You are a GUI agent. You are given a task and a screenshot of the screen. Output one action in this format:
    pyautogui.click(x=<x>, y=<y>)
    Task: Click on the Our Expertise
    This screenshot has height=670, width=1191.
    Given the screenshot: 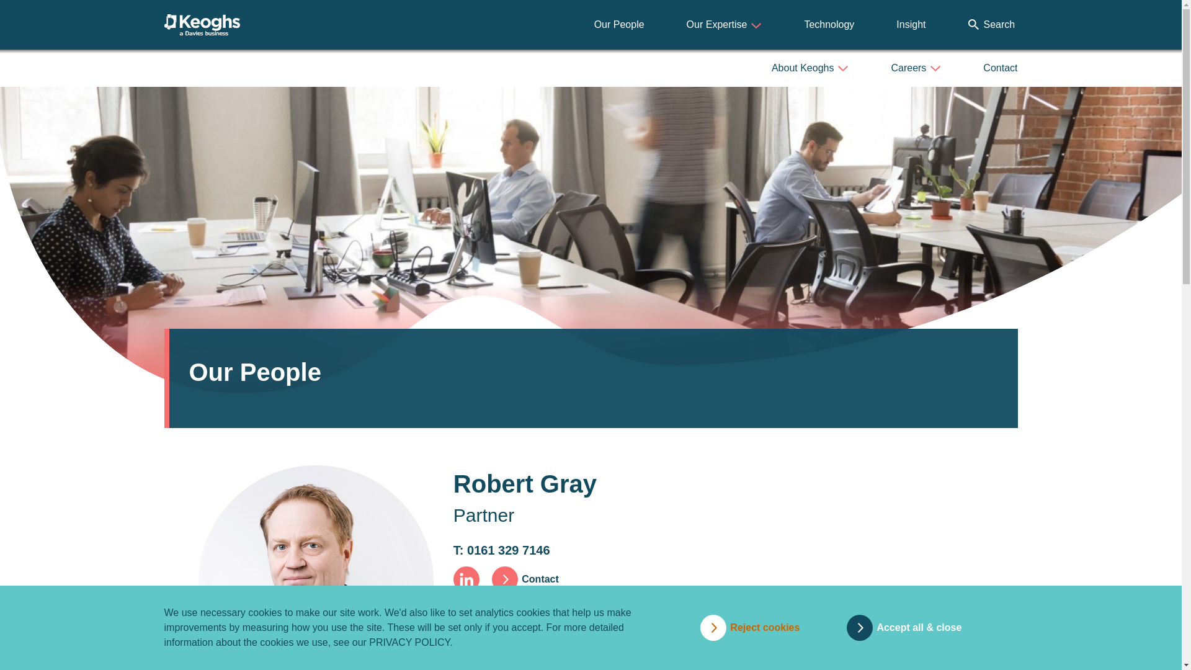 What is the action you would take?
    pyautogui.click(x=725, y=25)
    